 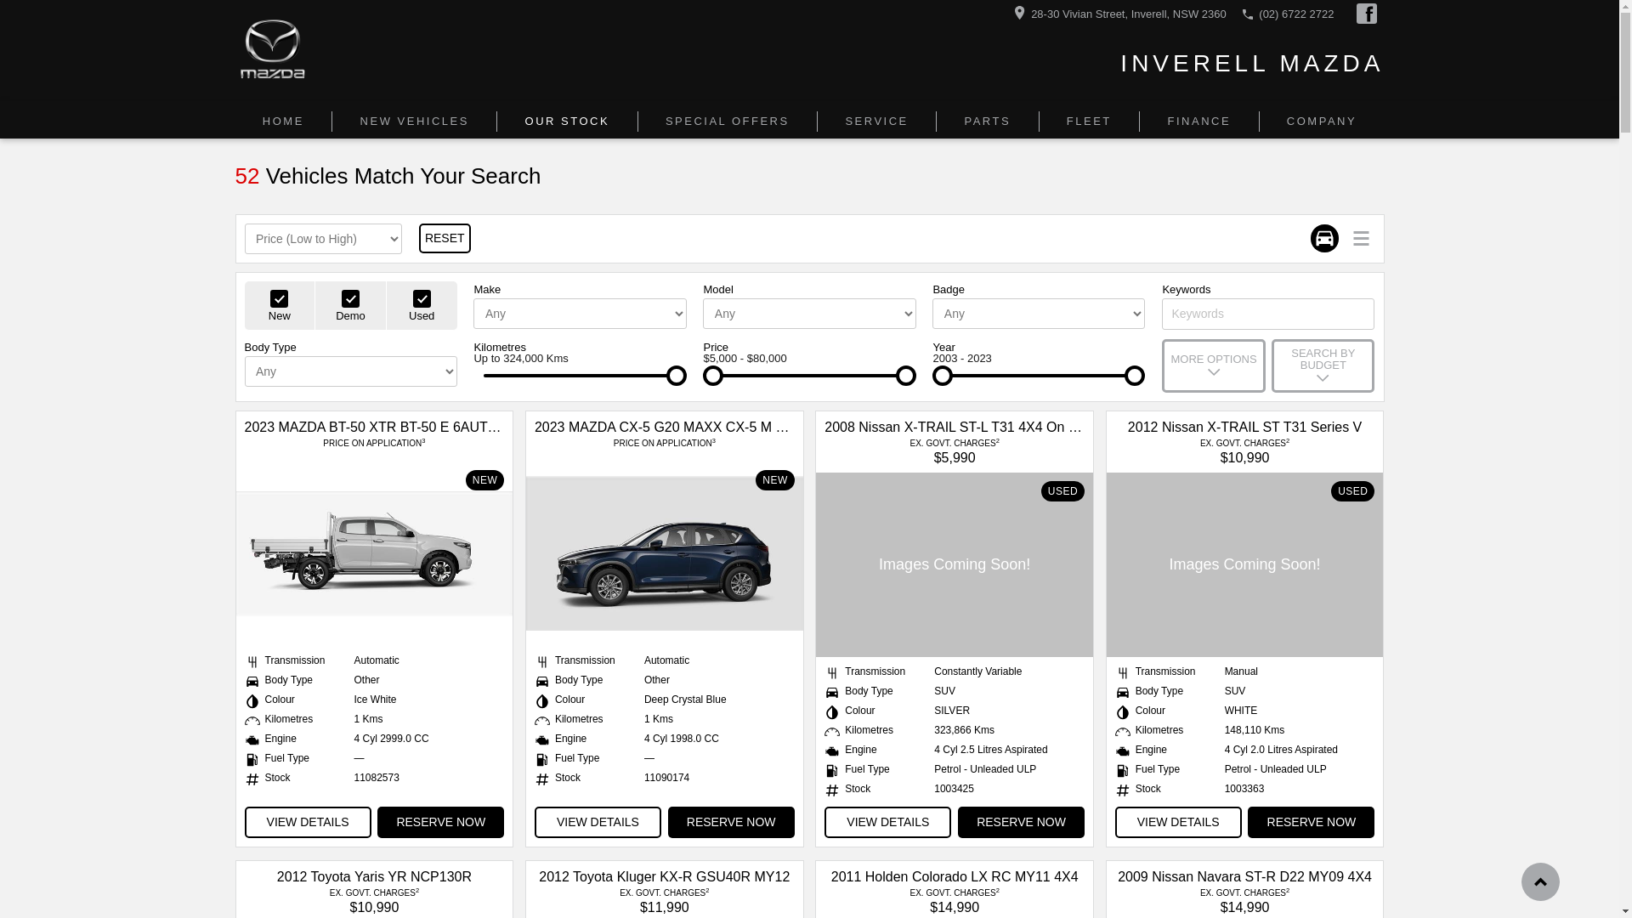 What do you see at coordinates (665, 444) in the screenshot?
I see `PRICE ON APPLICATION3` at bounding box center [665, 444].